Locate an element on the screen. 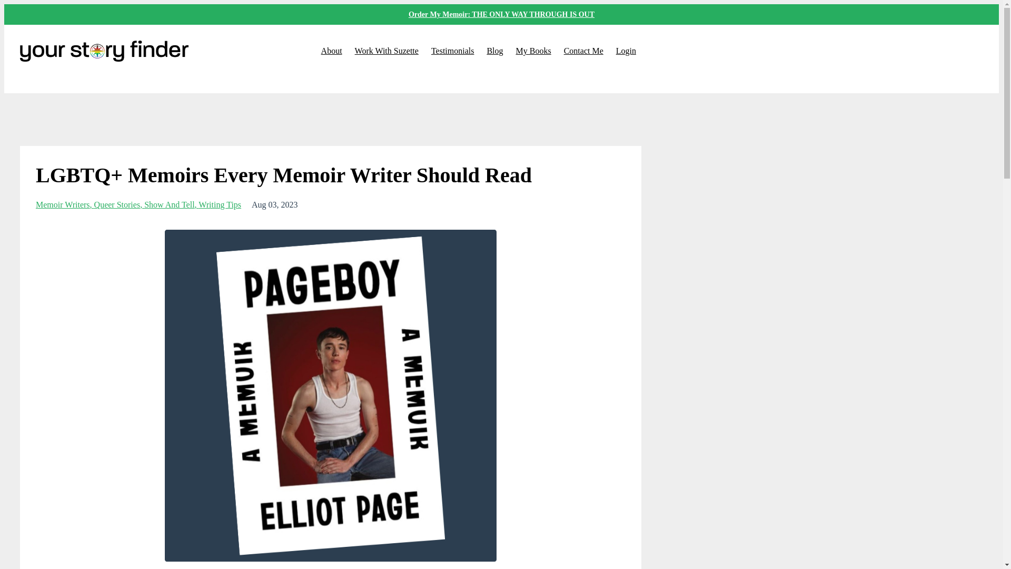  Testimonials is located at coordinates (453, 51).